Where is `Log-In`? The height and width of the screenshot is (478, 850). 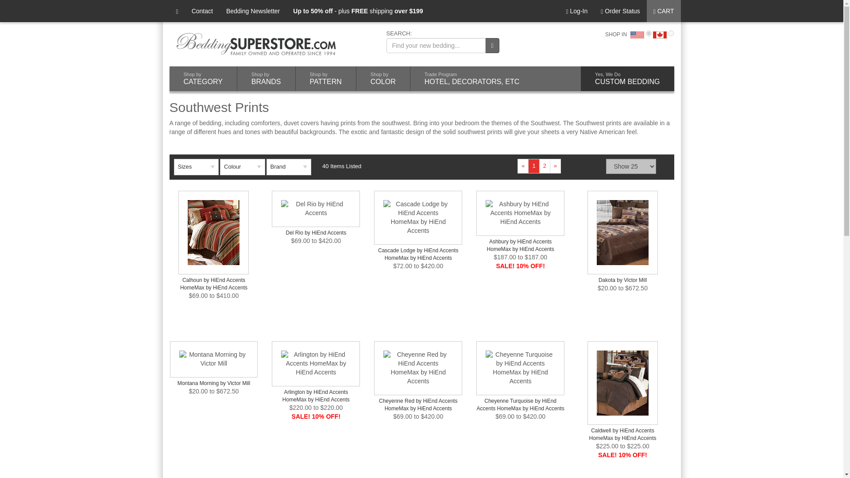 Log-In is located at coordinates (576, 11).